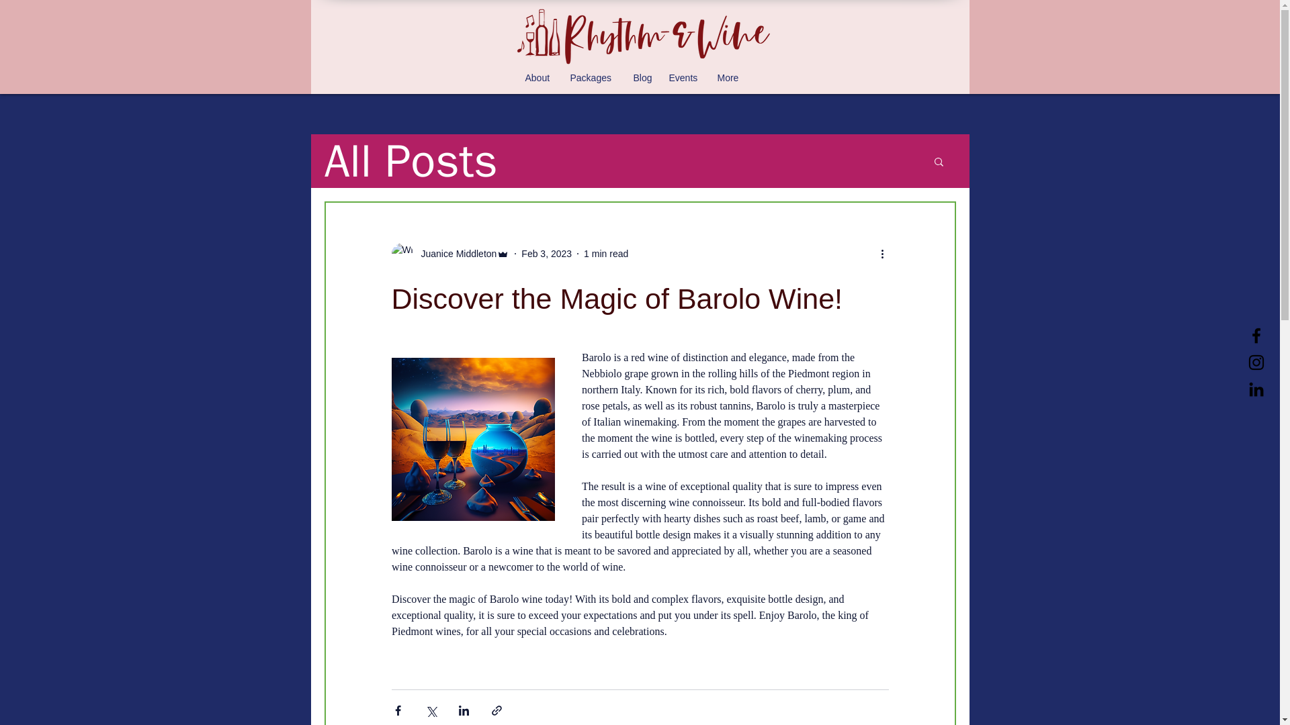 The width and height of the screenshot is (1290, 725). What do you see at coordinates (546, 254) in the screenshot?
I see `Feb 3, 2023` at bounding box center [546, 254].